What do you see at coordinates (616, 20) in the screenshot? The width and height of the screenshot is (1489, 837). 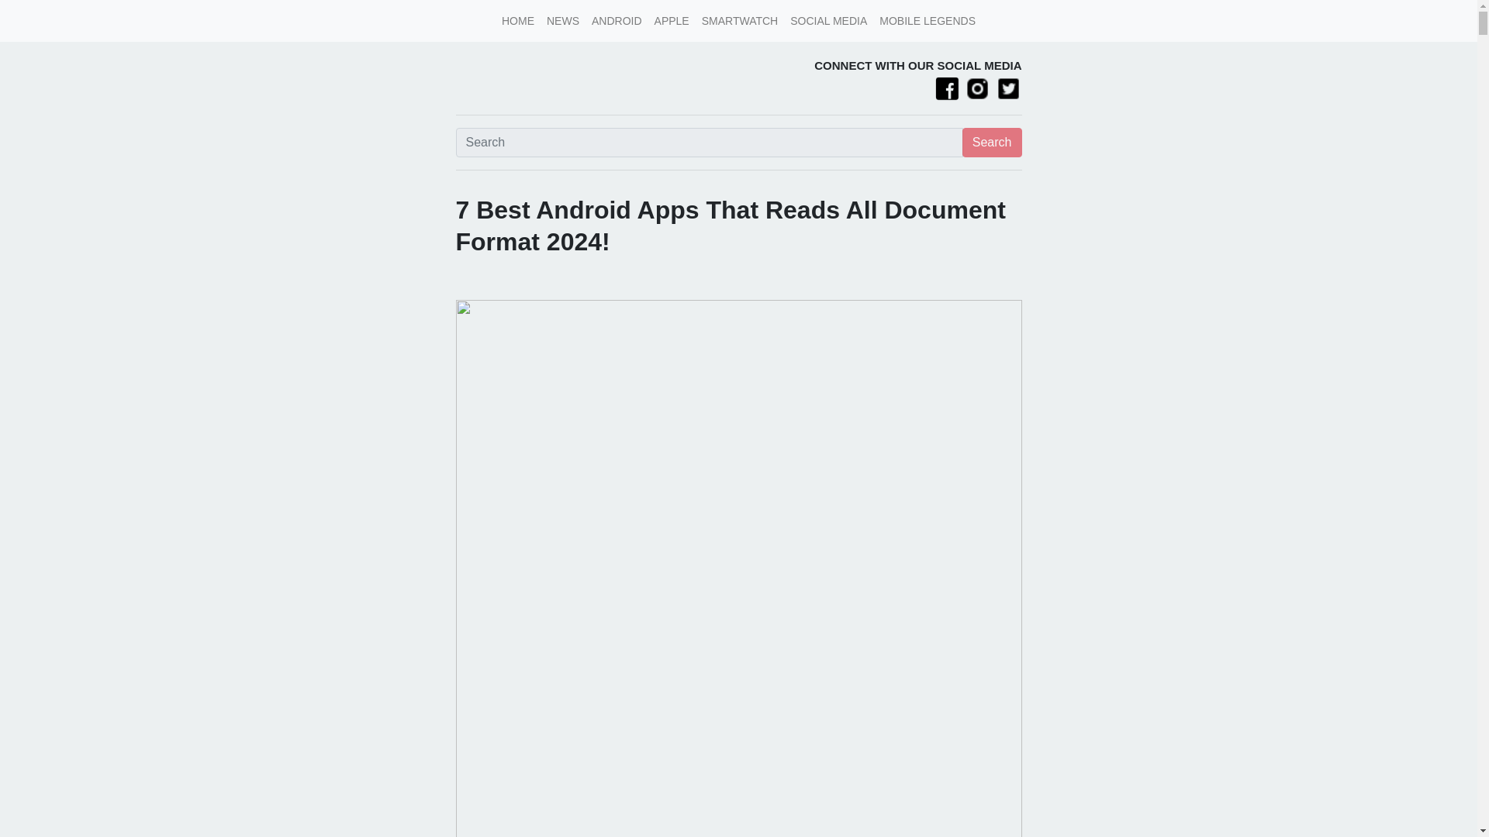 I see `Android` at bounding box center [616, 20].